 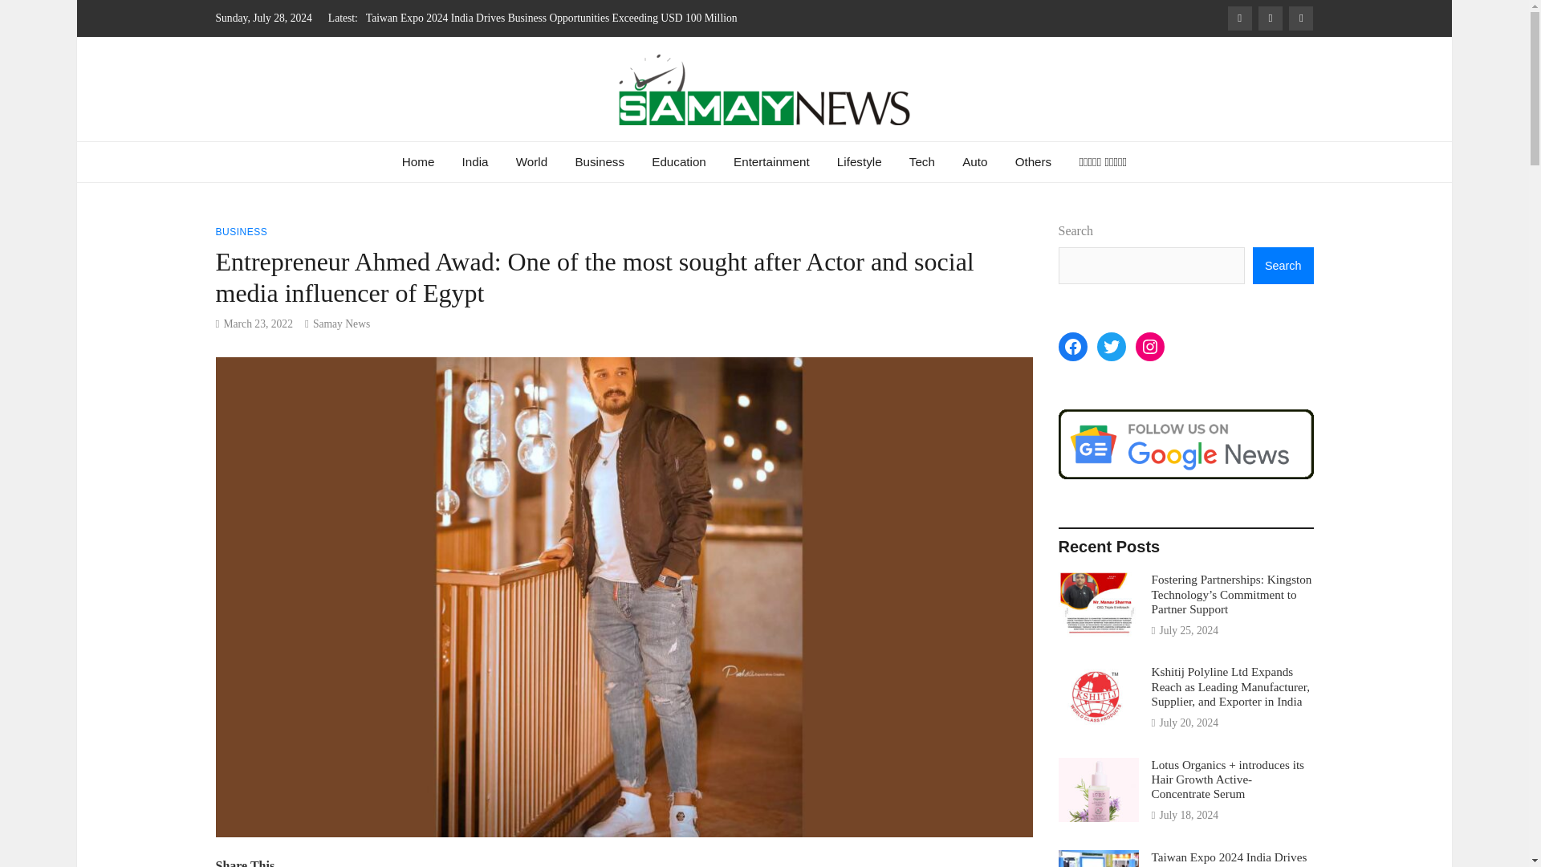 I want to click on Home, so click(x=417, y=162).